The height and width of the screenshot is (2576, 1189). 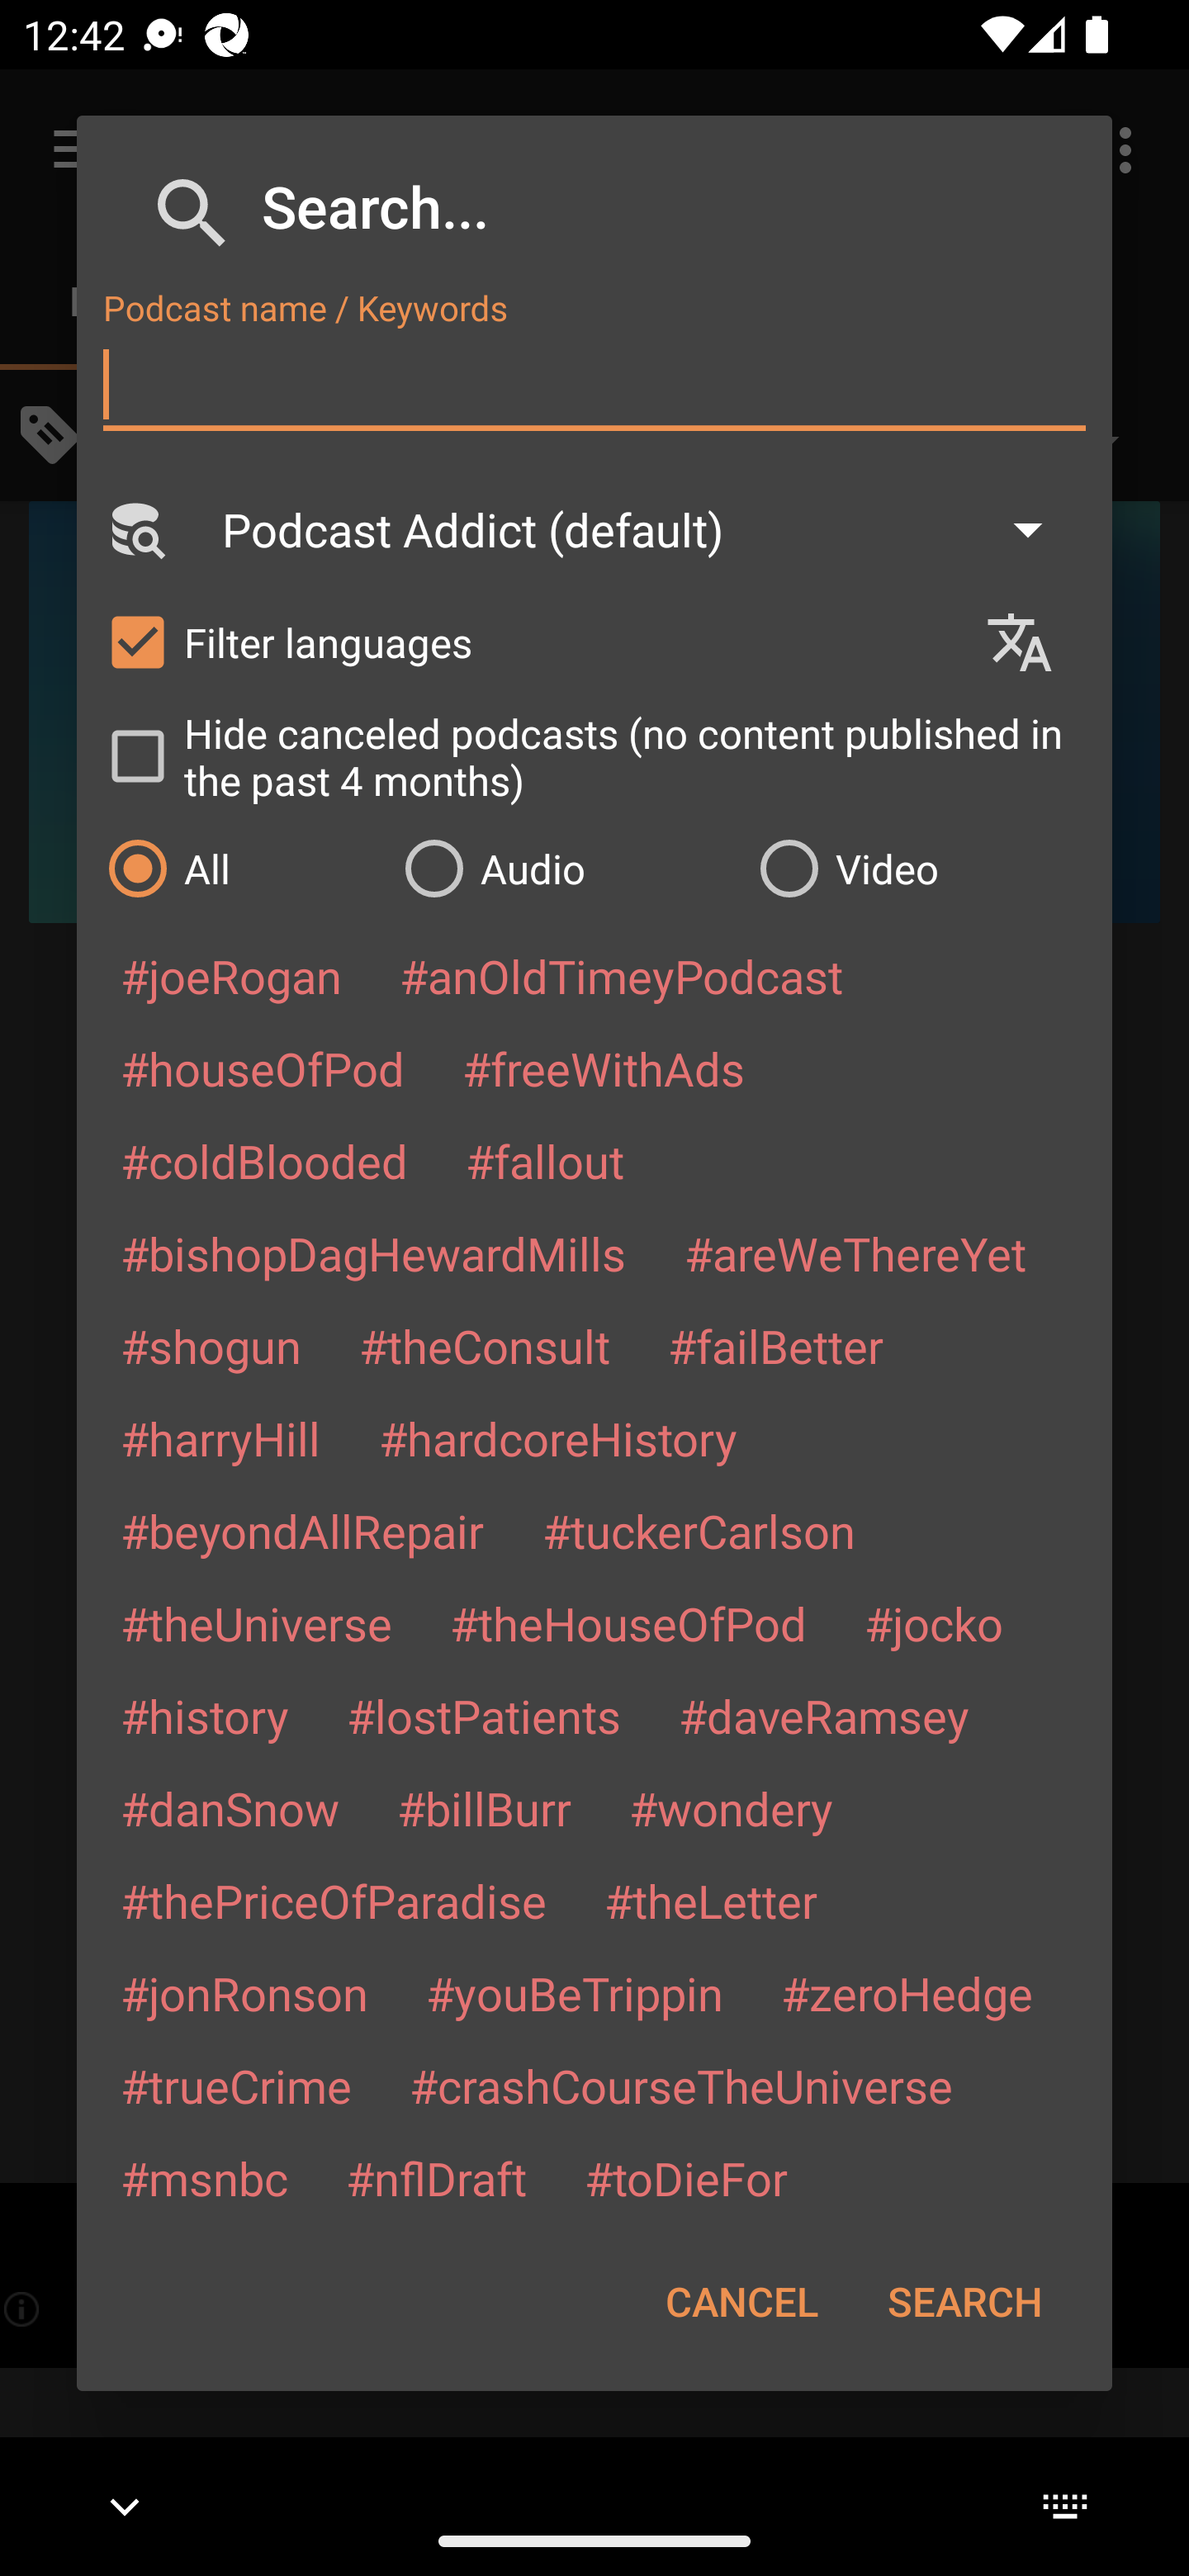 What do you see at coordinates (855, 1252) in the screenshot?
I see `#areWeThereYet` at bounding box center [855, 1252].